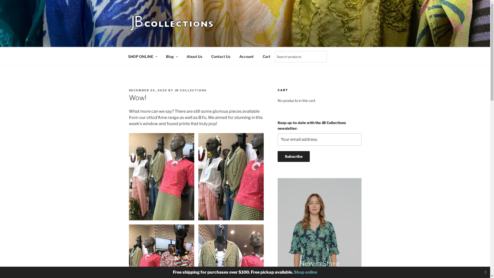 The width and height of the screenshot is (494, 278). What do you see at coordinates (246, 56) in the screenshot?
I see `Account` at bounding box center [246, 56].